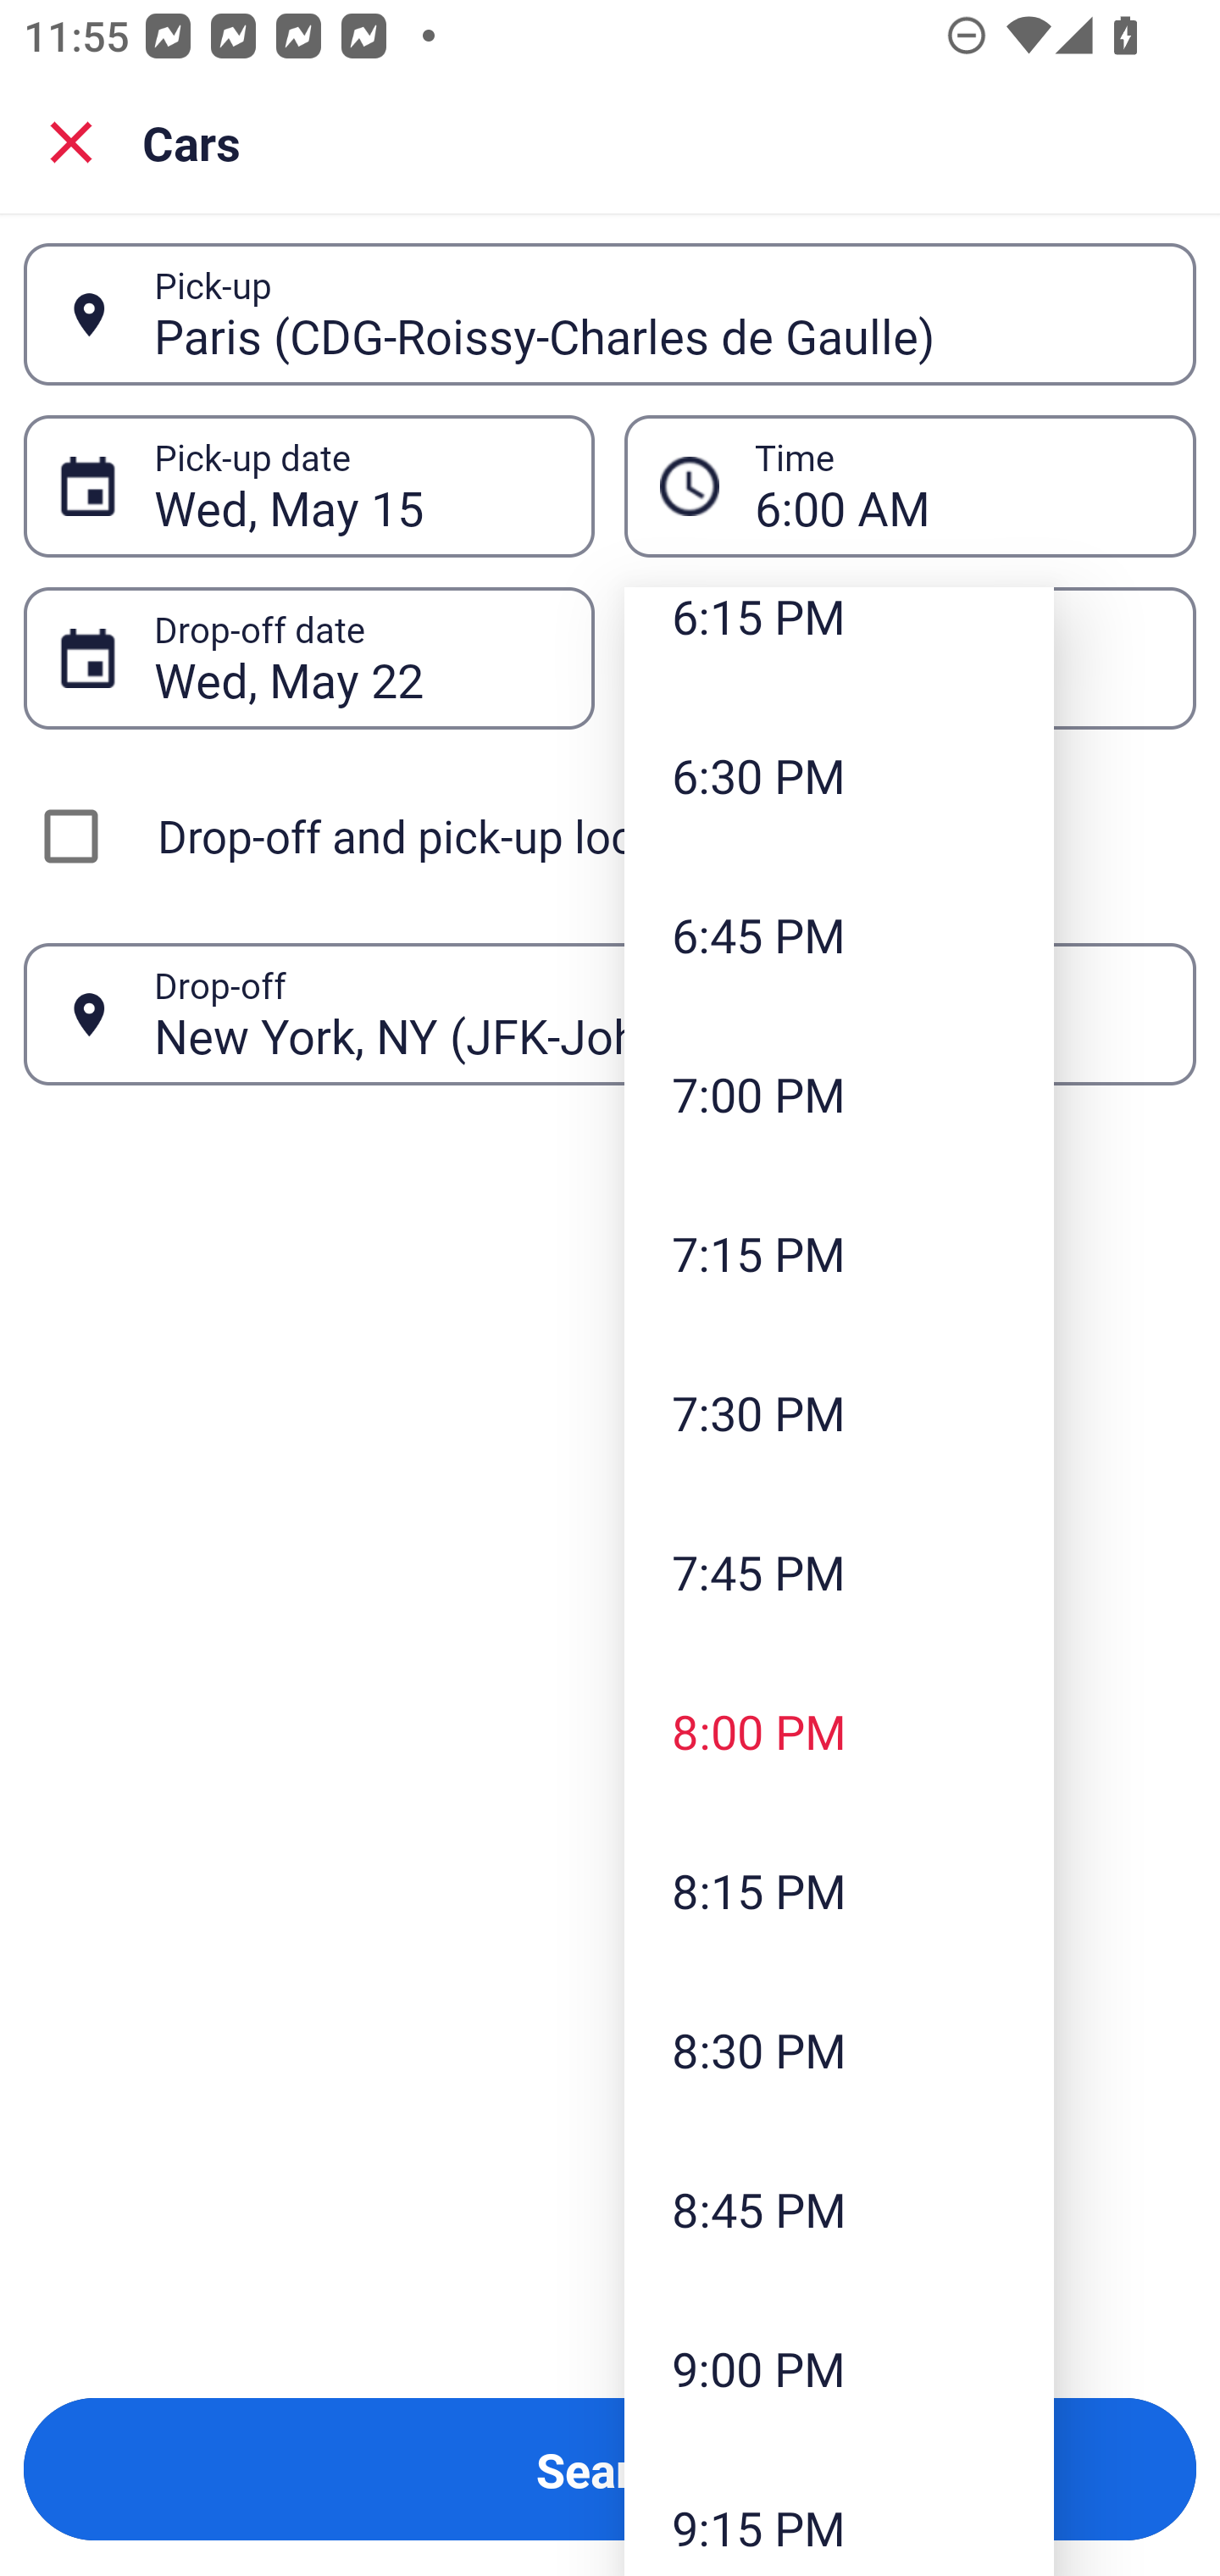  I want to click on 8:00 PM, so click(839, 1730).